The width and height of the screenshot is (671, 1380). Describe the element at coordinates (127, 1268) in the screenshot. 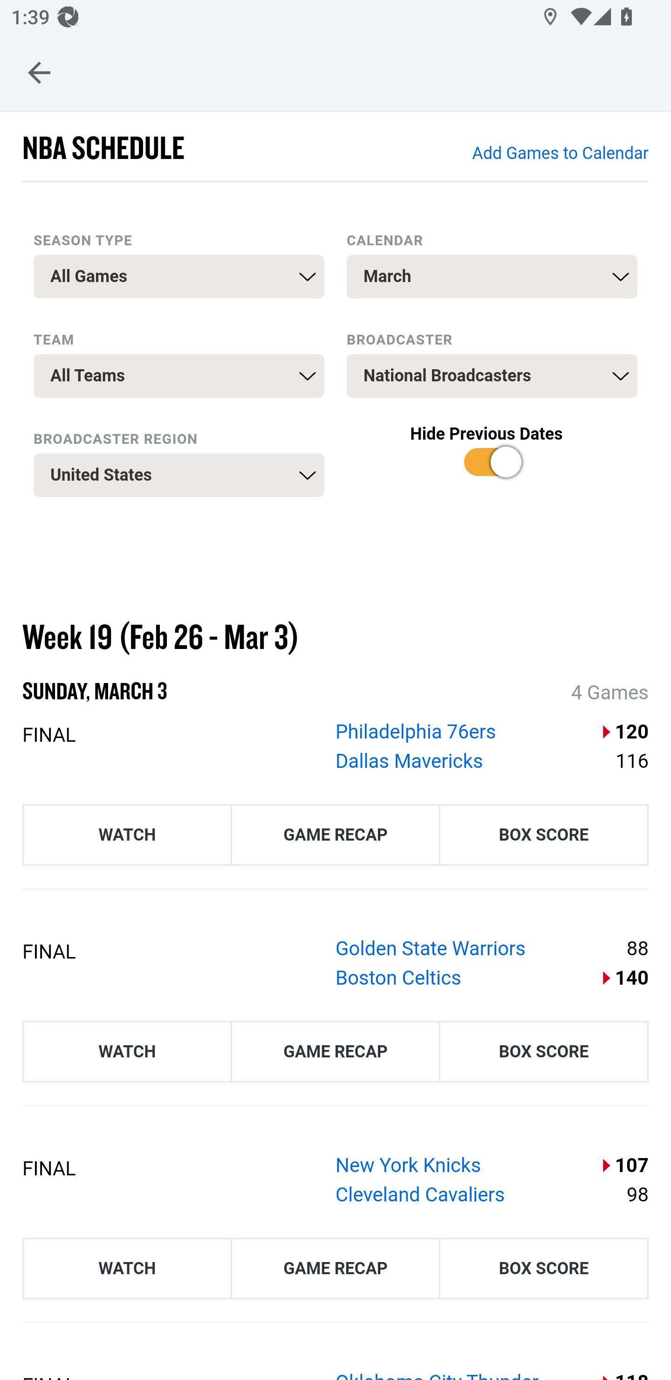

I see `WATCH` at that location.